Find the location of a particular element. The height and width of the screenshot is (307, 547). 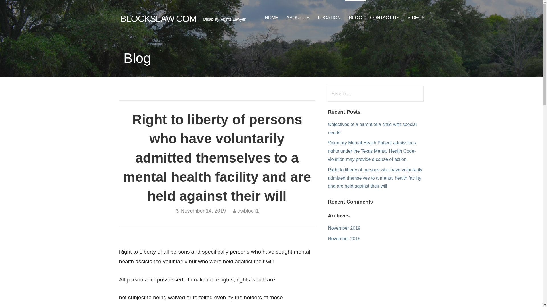

awblock1 is located at coordinates (248, 211).